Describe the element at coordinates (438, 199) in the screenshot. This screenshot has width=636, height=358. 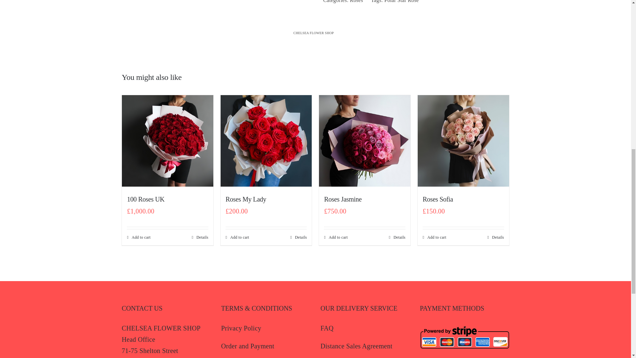
I see `Roses Sofia` at that location.